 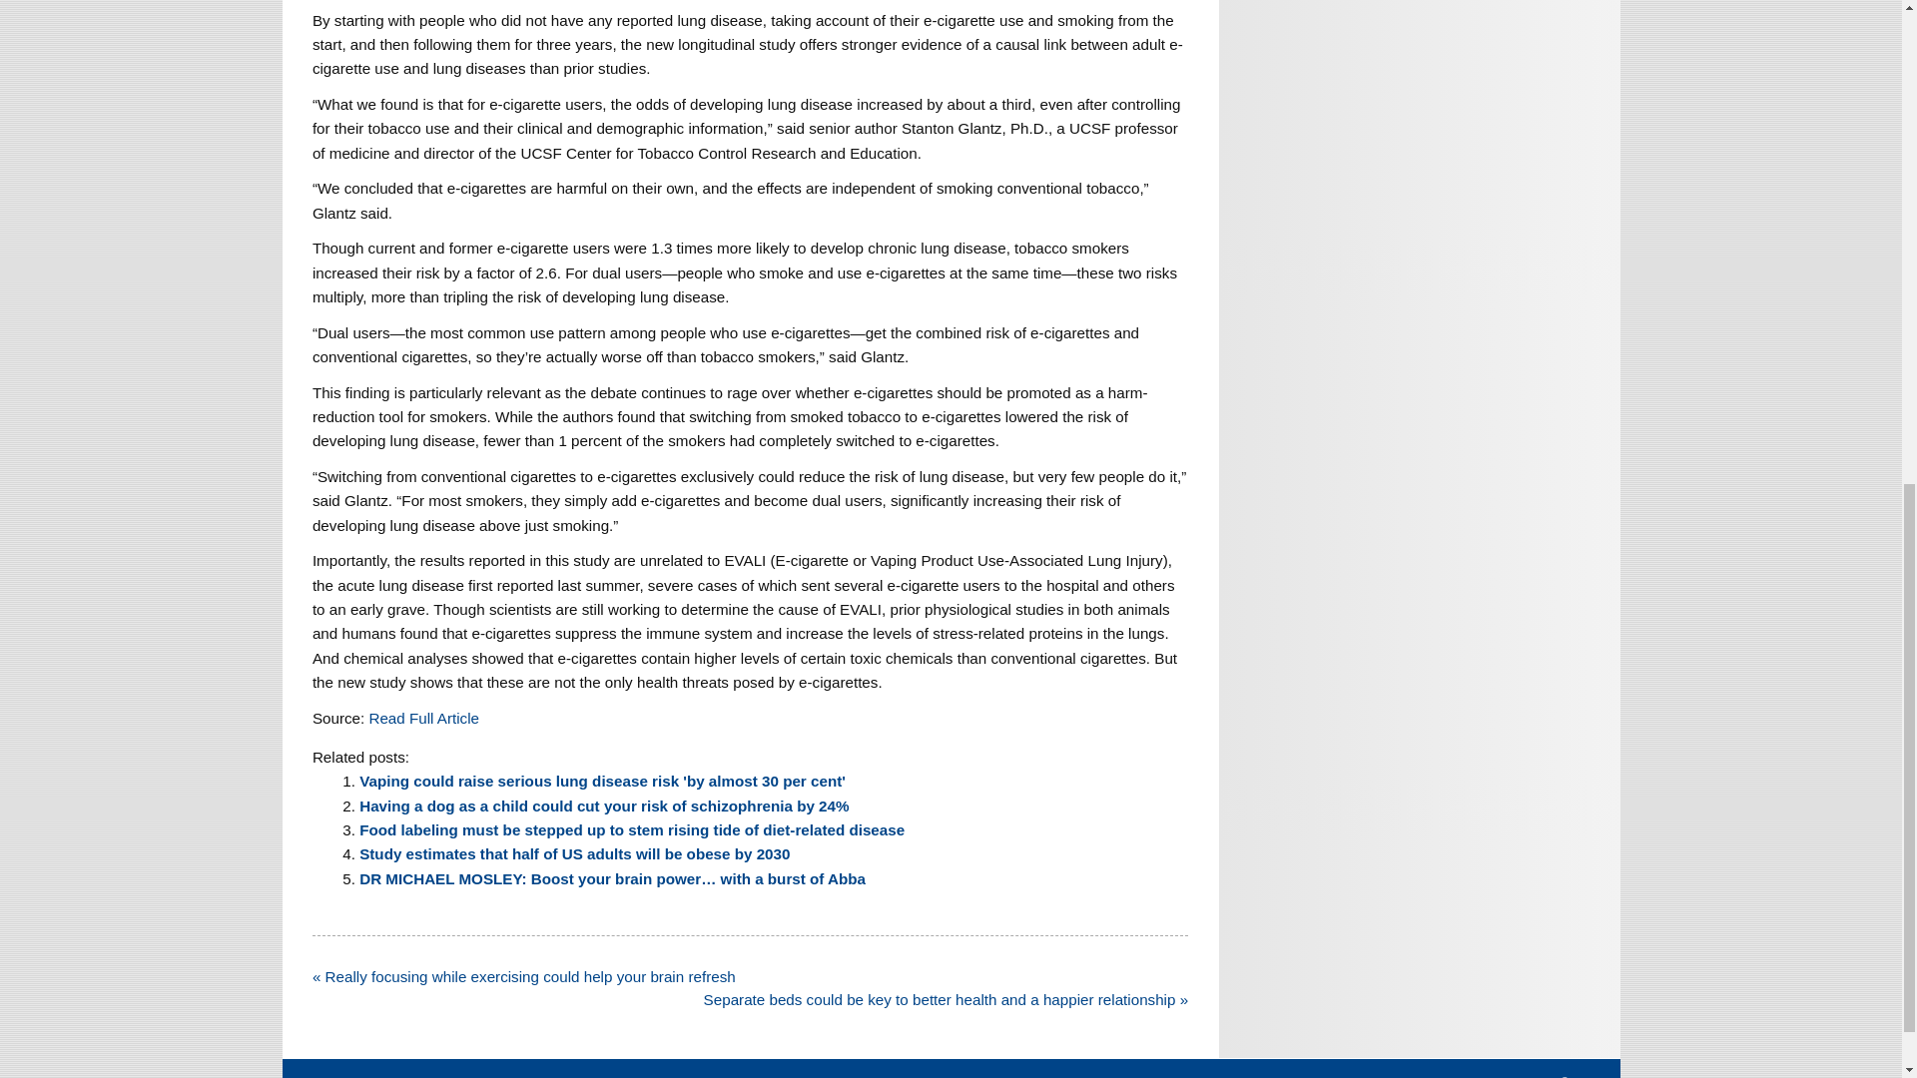 What do you see at coordinates (575, 853) in the screenshot?
I see `Study estimates that half of US adults will be obese by 2030` at bounding box center [575, 853].